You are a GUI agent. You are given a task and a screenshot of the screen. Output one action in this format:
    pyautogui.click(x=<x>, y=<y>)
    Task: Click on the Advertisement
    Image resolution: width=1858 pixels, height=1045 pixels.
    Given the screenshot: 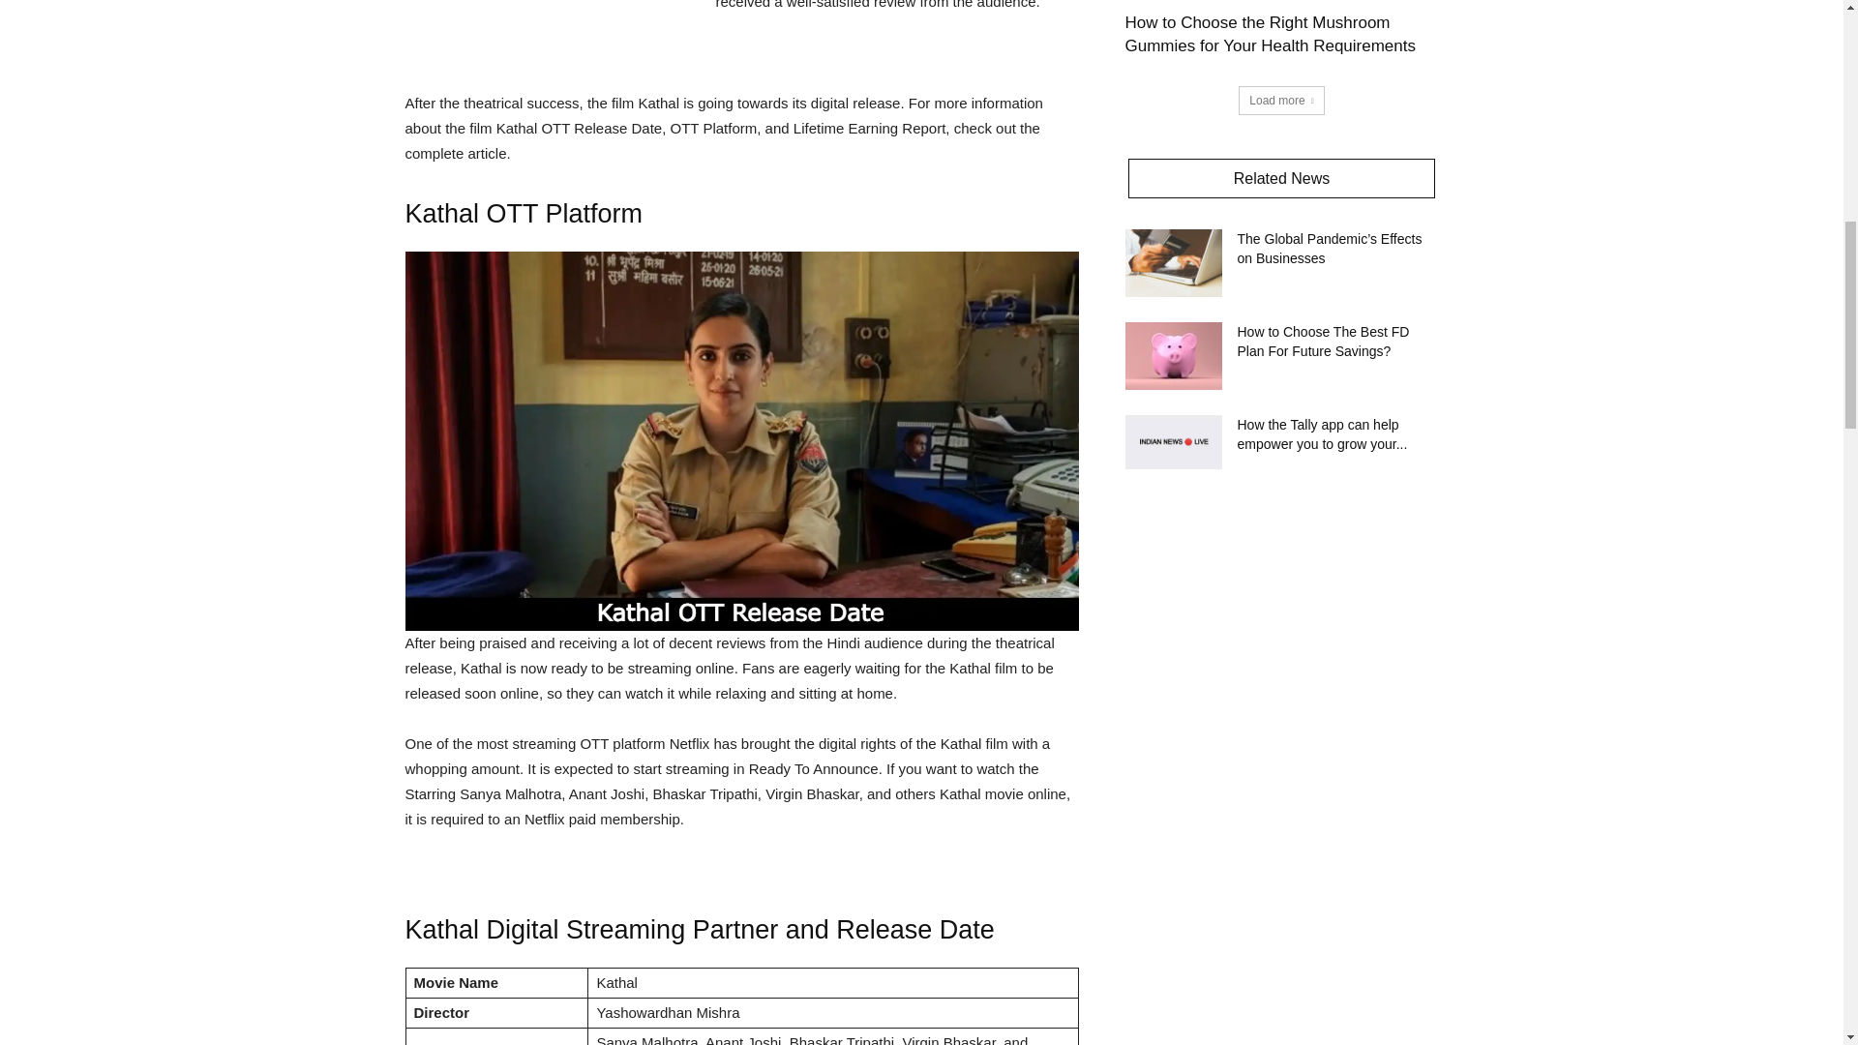 What is the action you would take?
    pyautogui.click(x=550, y=35)
    